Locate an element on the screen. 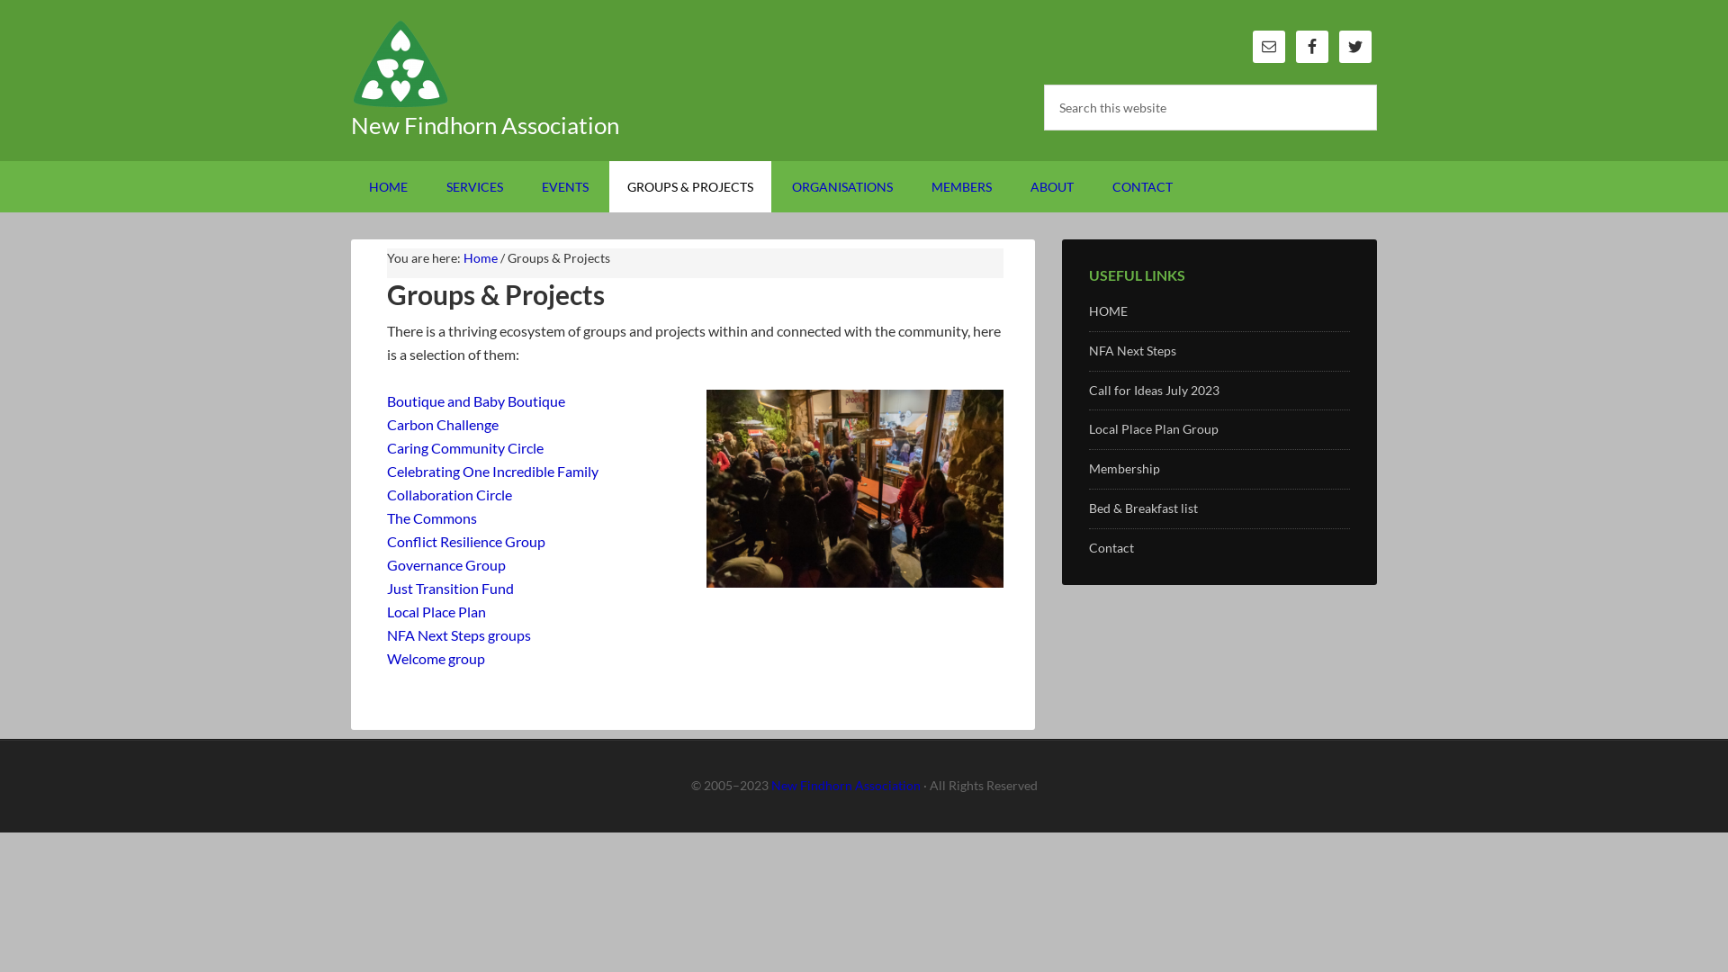 The height and width of the screenshot is (972, 1728). Carbon Challenge is located at coordinates (443, 425).